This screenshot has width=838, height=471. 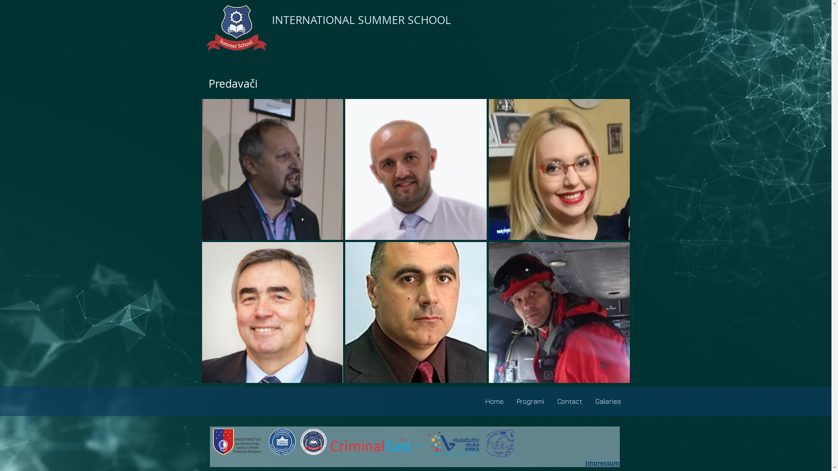 What do you see at coordinates (608, 401) in the screenshot?
I see `Galeries` at bounding box center [608, 401].